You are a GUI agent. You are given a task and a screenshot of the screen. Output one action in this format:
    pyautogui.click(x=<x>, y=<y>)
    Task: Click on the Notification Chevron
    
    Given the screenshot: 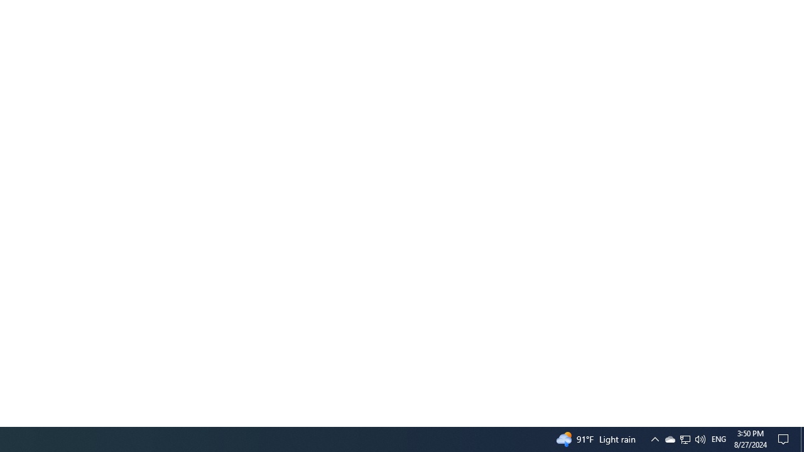 What is the action you would take?
    pyautogui.click(x=655, y=439)
    